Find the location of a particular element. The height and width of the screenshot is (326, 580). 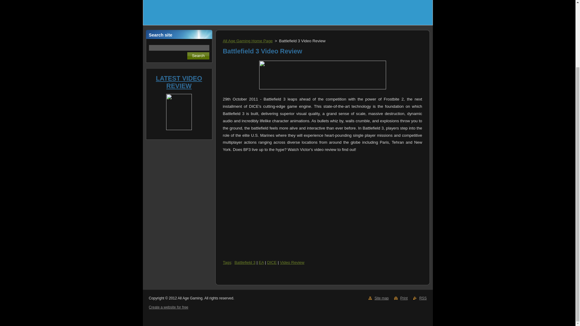

Go to site map. is located at coordinates (382, 298).